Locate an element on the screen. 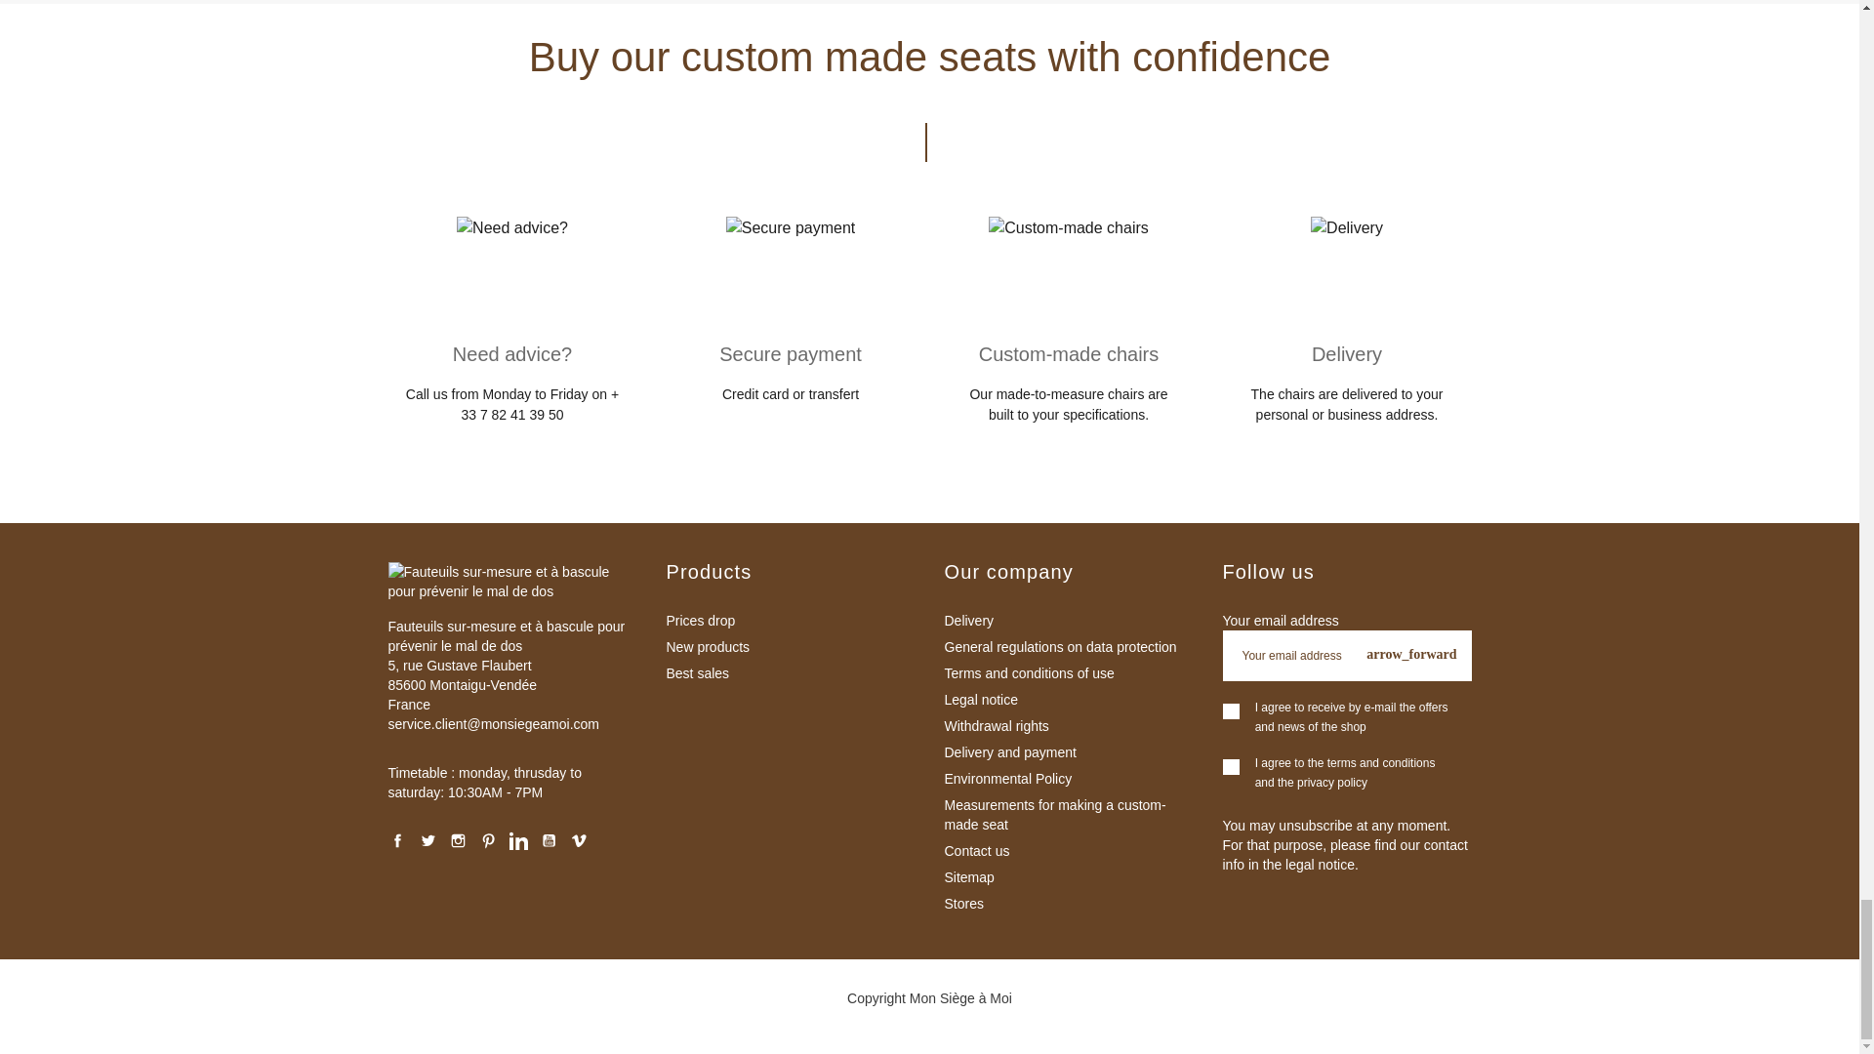 The image size is (1874, 1054). Our new products is located at coordinates (789, 646).